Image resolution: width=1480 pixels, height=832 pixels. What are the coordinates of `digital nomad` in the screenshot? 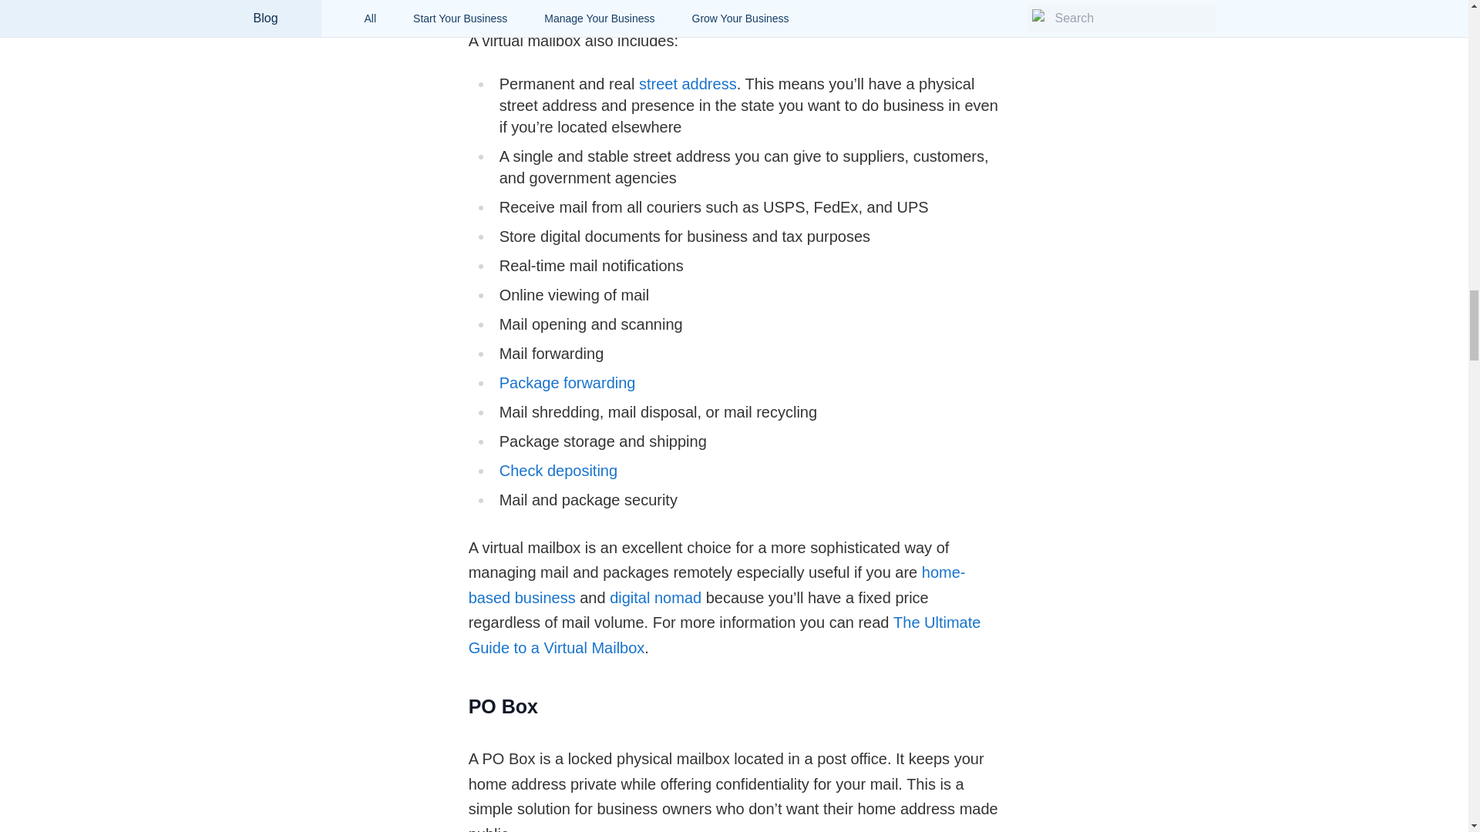 It's located at (655, 598).